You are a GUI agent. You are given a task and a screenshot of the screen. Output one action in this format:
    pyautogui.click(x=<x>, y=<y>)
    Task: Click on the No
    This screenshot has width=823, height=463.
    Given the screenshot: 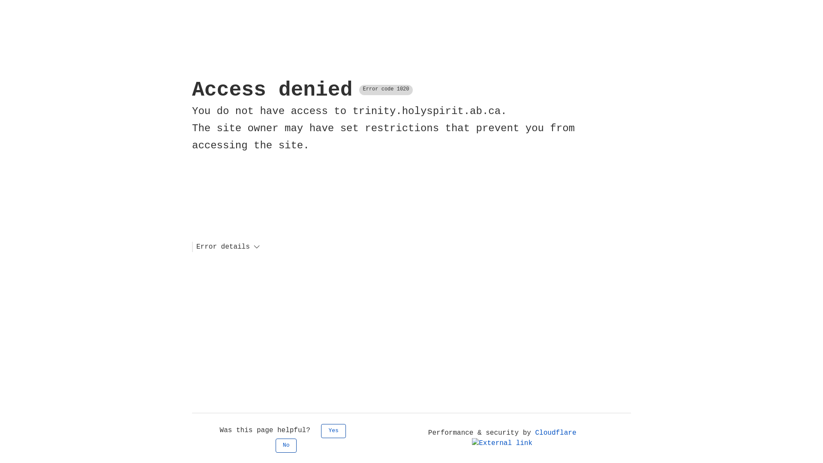 What is the action you would take?
    pyautogui.click(x=286, y=446)
    